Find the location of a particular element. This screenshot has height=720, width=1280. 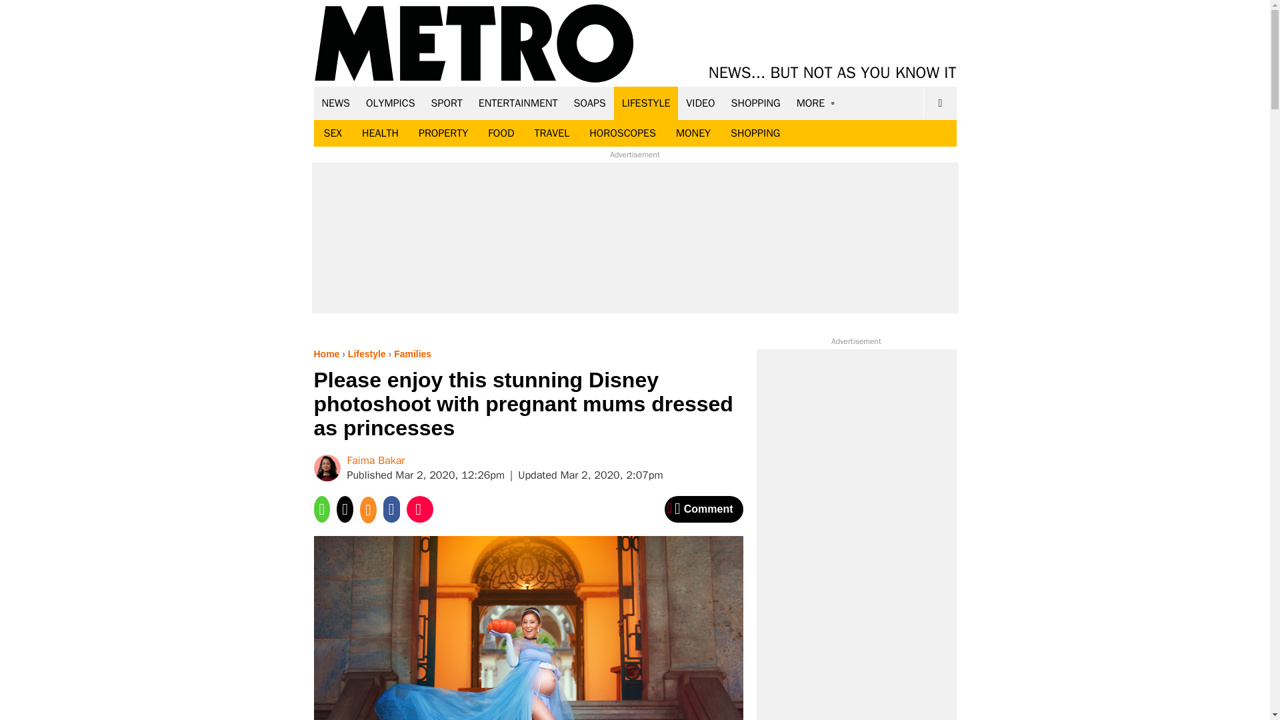

NEWS is located at coordinates (336, 103).